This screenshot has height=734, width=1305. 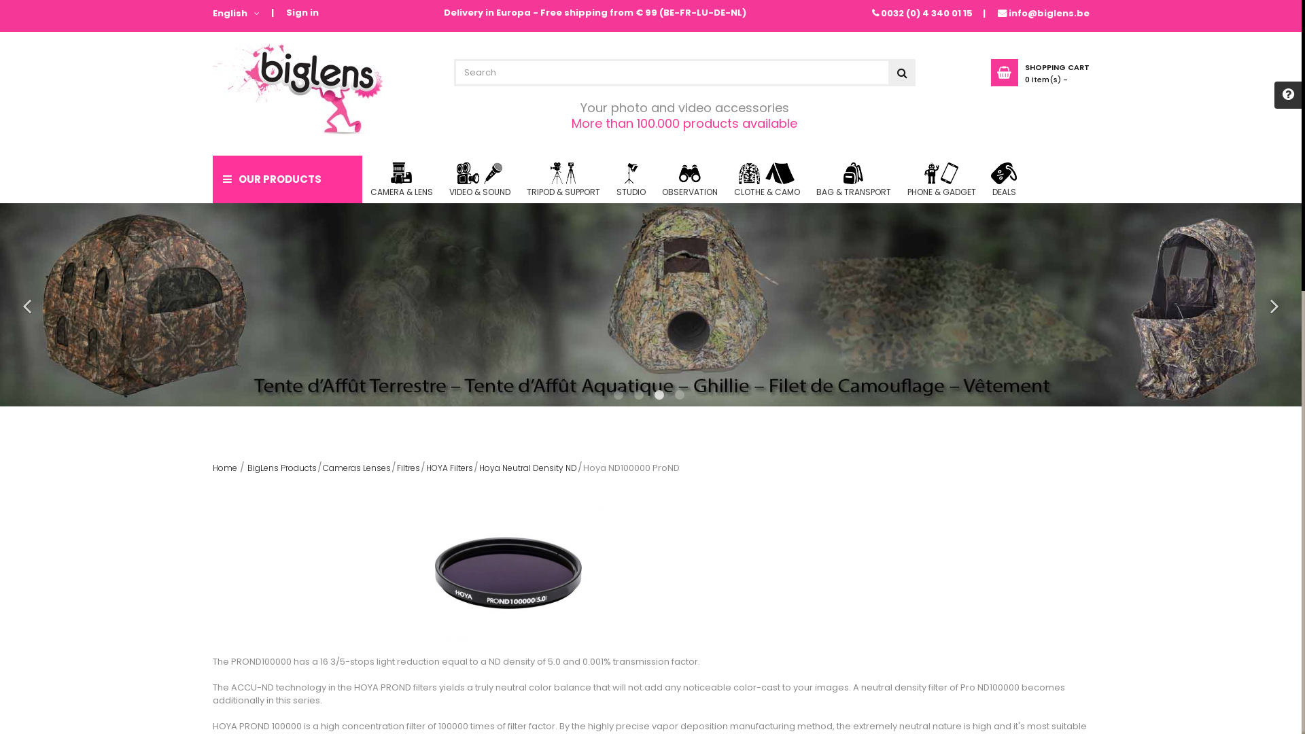 What do you see at coordinates (661, 397) in the screenshot?
I see `3` at bounding box center [661, 397].